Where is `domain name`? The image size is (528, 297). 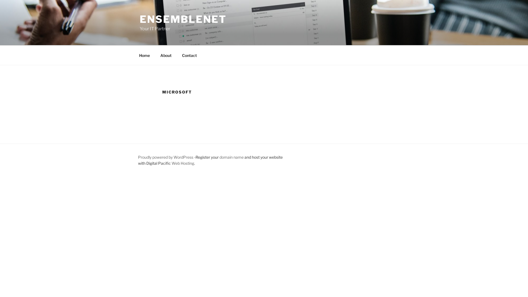
domain name is located at coordinates (232, 157).